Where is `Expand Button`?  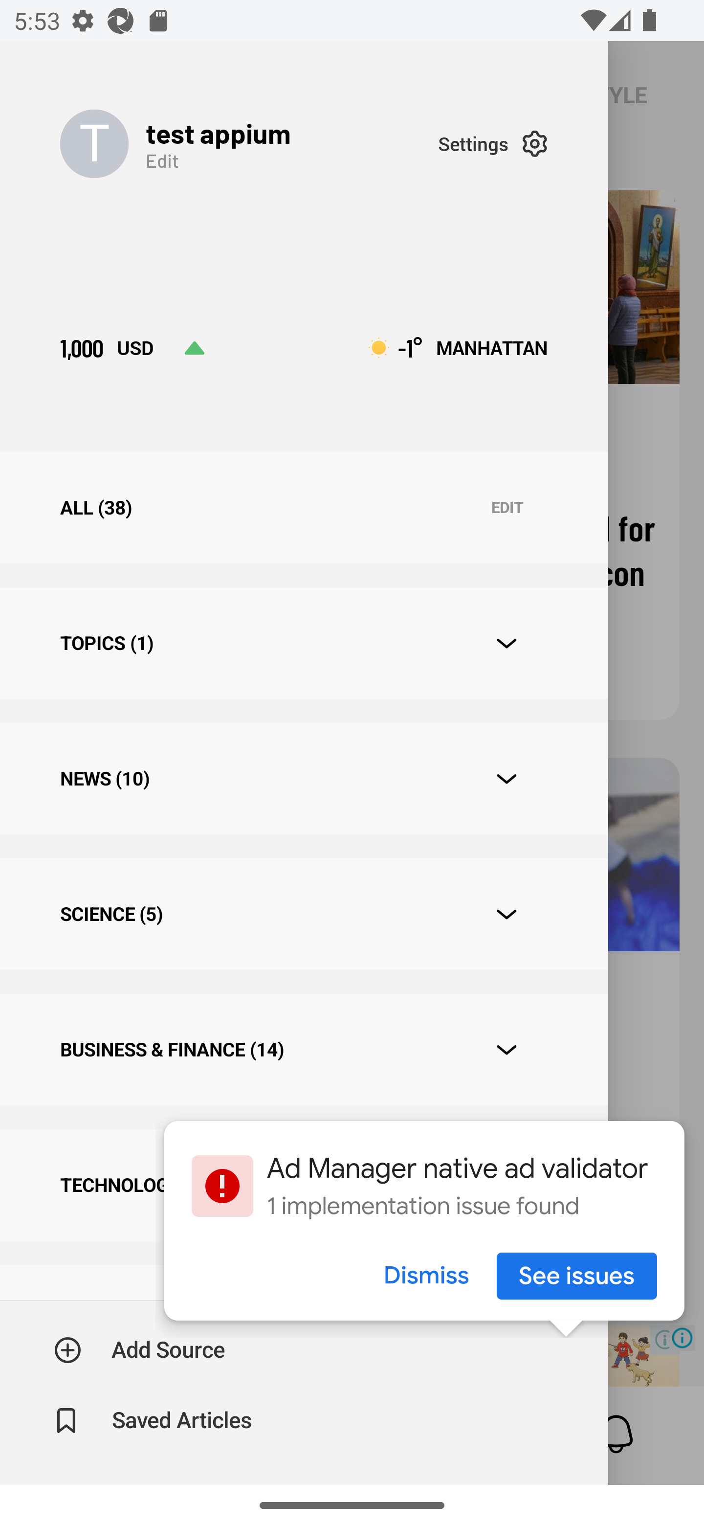 Expand Button is located at coordinates (506, 1050).